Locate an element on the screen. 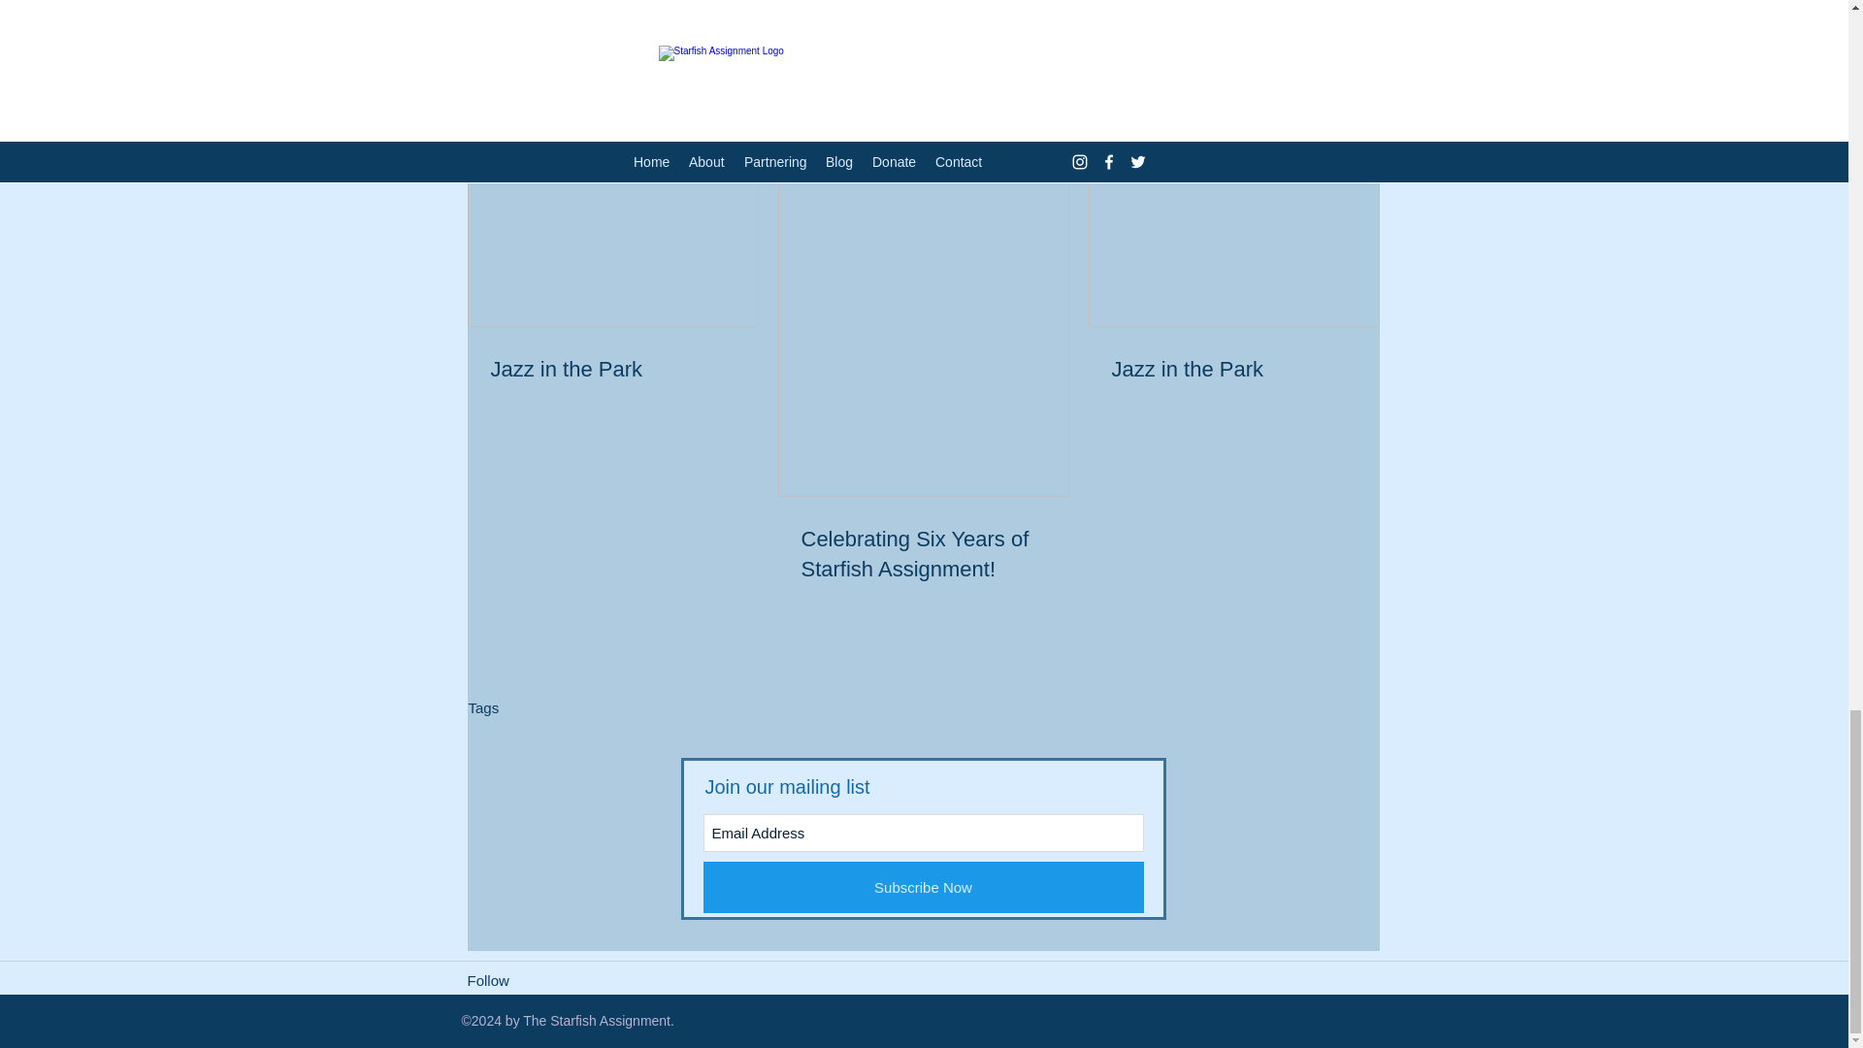 The width and height of the screenshot is (1863, 1048). Celebrating Six Years of Starfish Assignment! is located at coordinates (923, 555).